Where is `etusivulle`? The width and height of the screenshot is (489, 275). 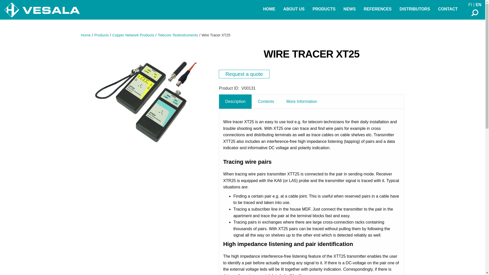
etusivulle is located at coordinates (42, 10).